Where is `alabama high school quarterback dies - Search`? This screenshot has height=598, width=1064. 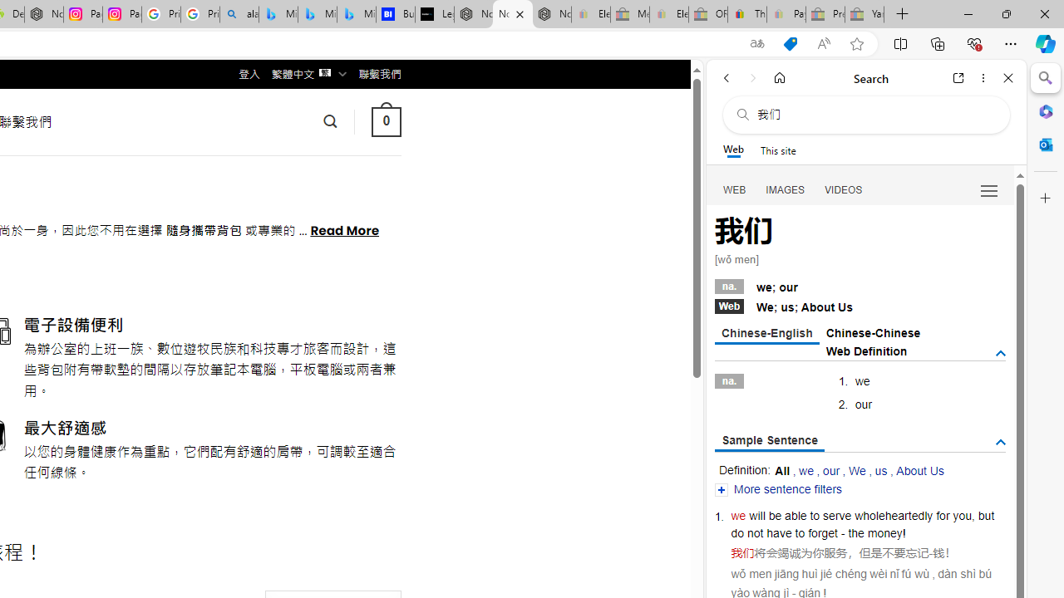
alabama high school quarterback dies - Search is located at coordinates (239, 15).